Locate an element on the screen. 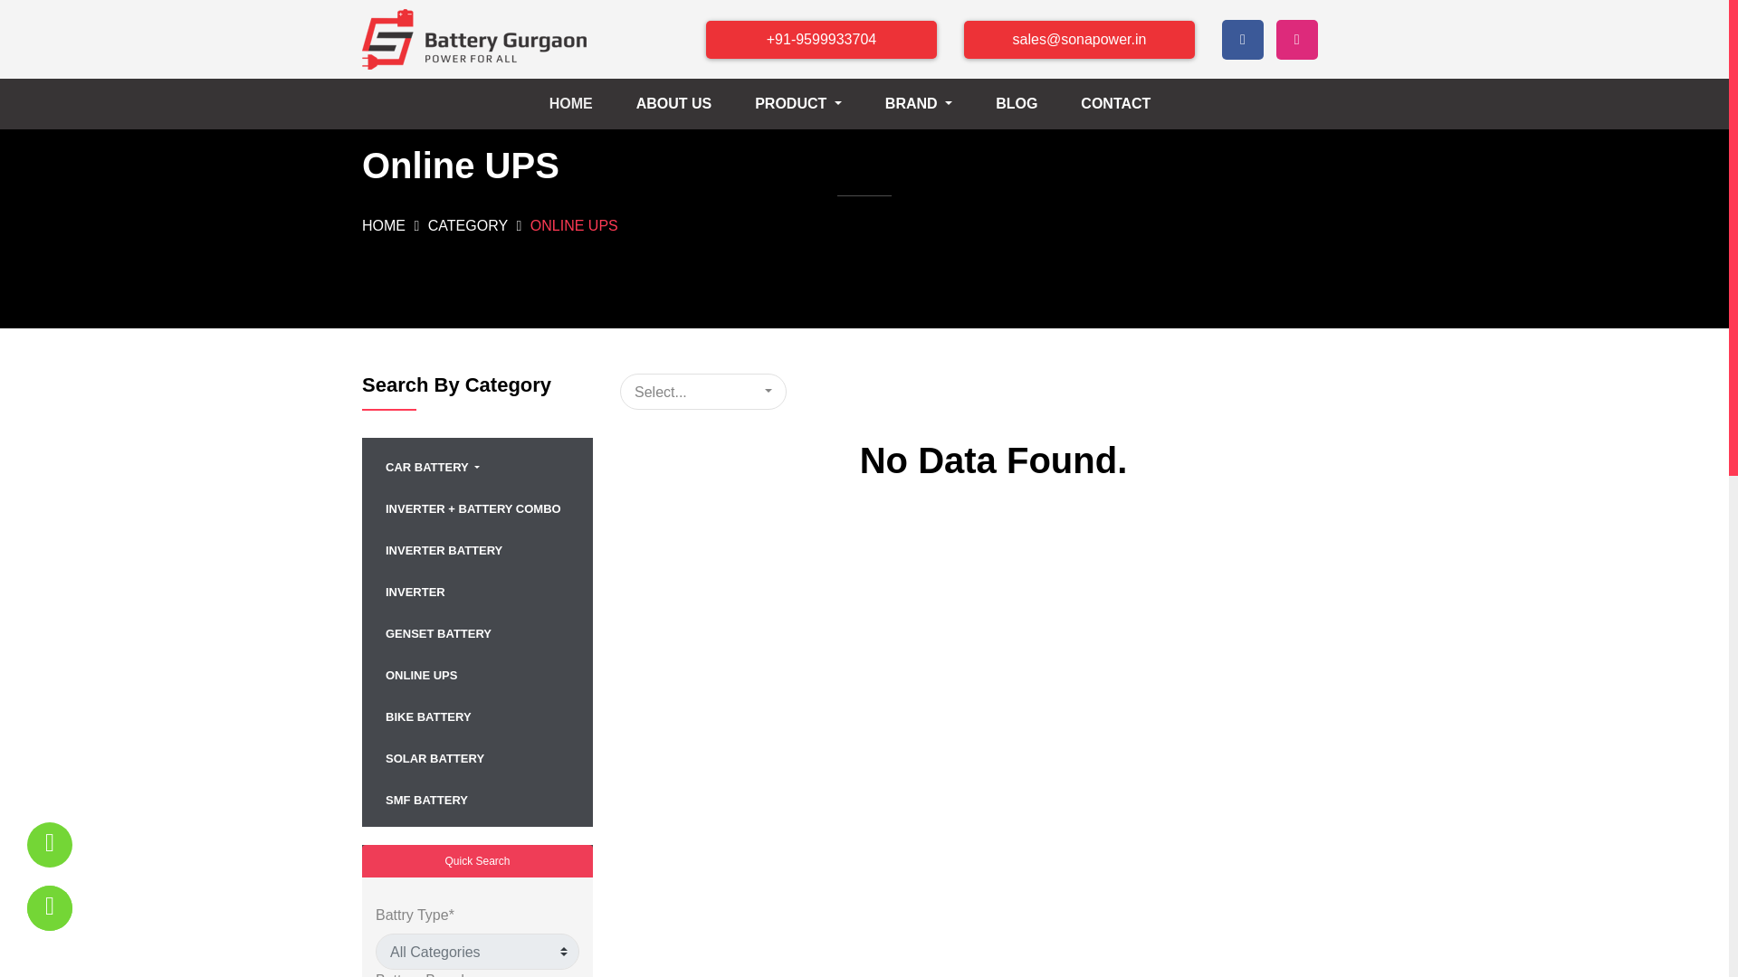 This screenshot has height=977, width=1738. BLOG is located at coordinates (1031, 104).